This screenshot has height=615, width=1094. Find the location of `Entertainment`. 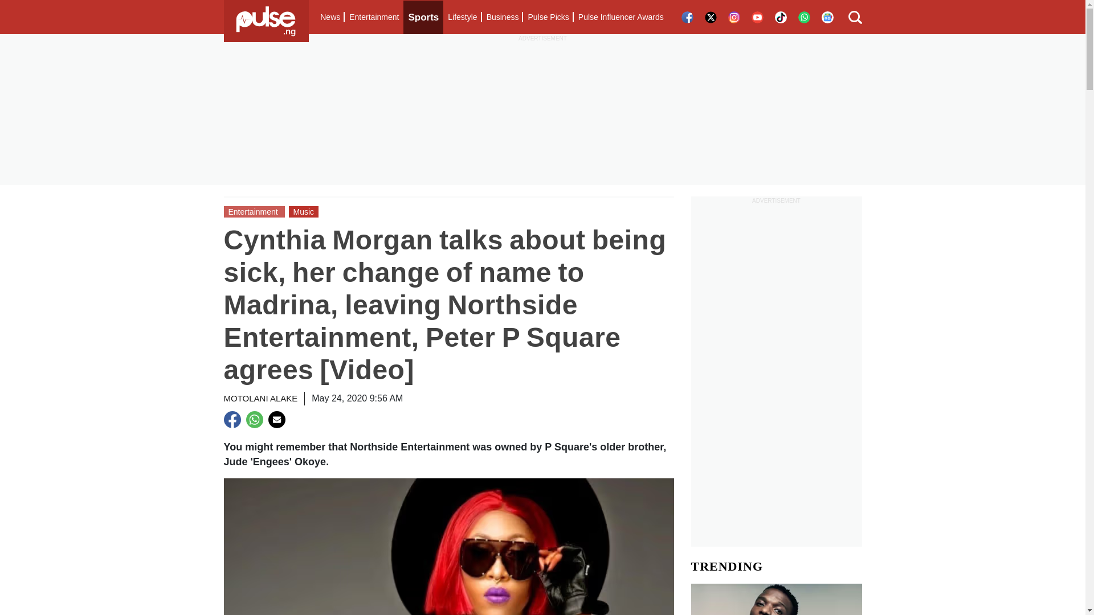

Entertainment is located at coordinates (374, 17).